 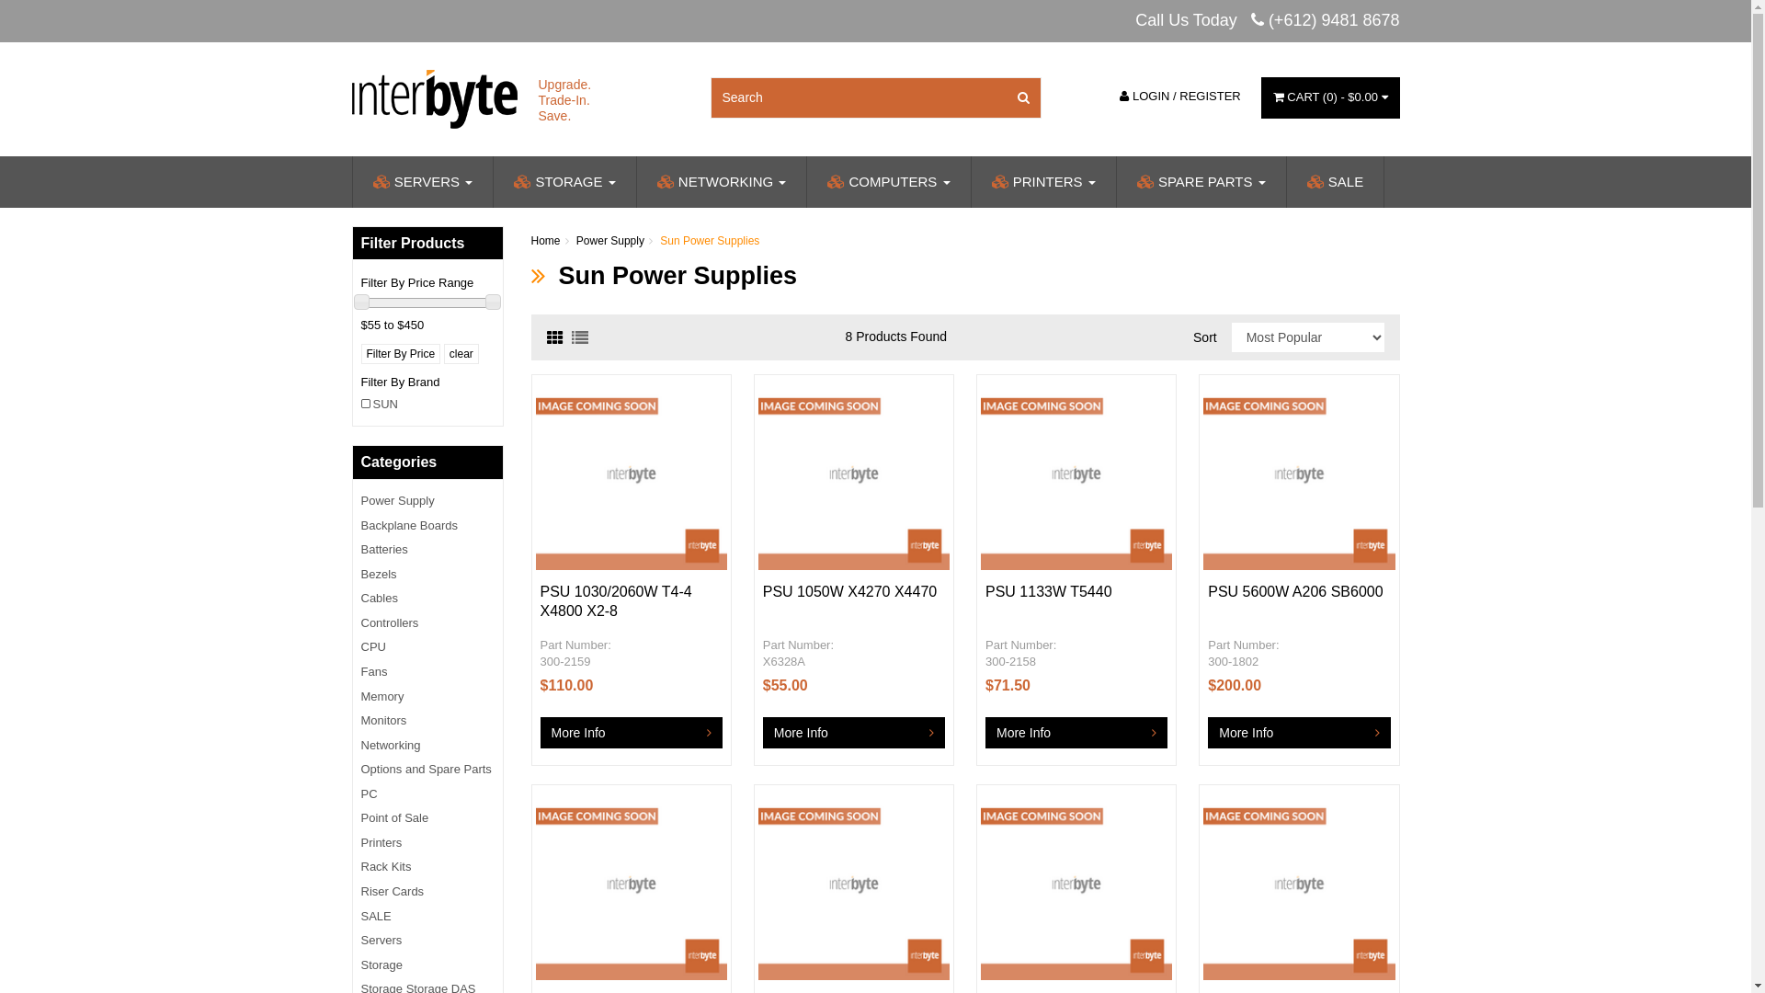 What do you see at coordinates (616, 601) in the screenshot?
I see `PSU 1030/2060W T4-4 X4800 X2-8` at bounding box center [616, 601].